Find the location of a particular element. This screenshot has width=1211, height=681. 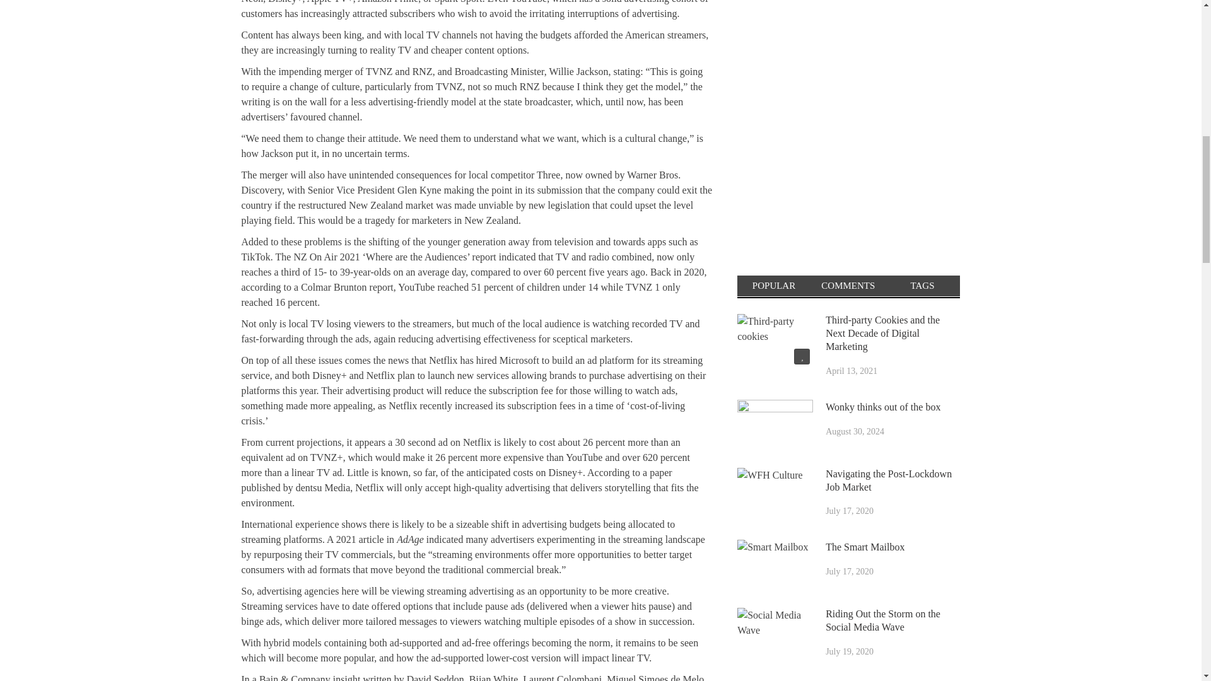

Wonky thinks out of the box is located at coordinates (775, 426).